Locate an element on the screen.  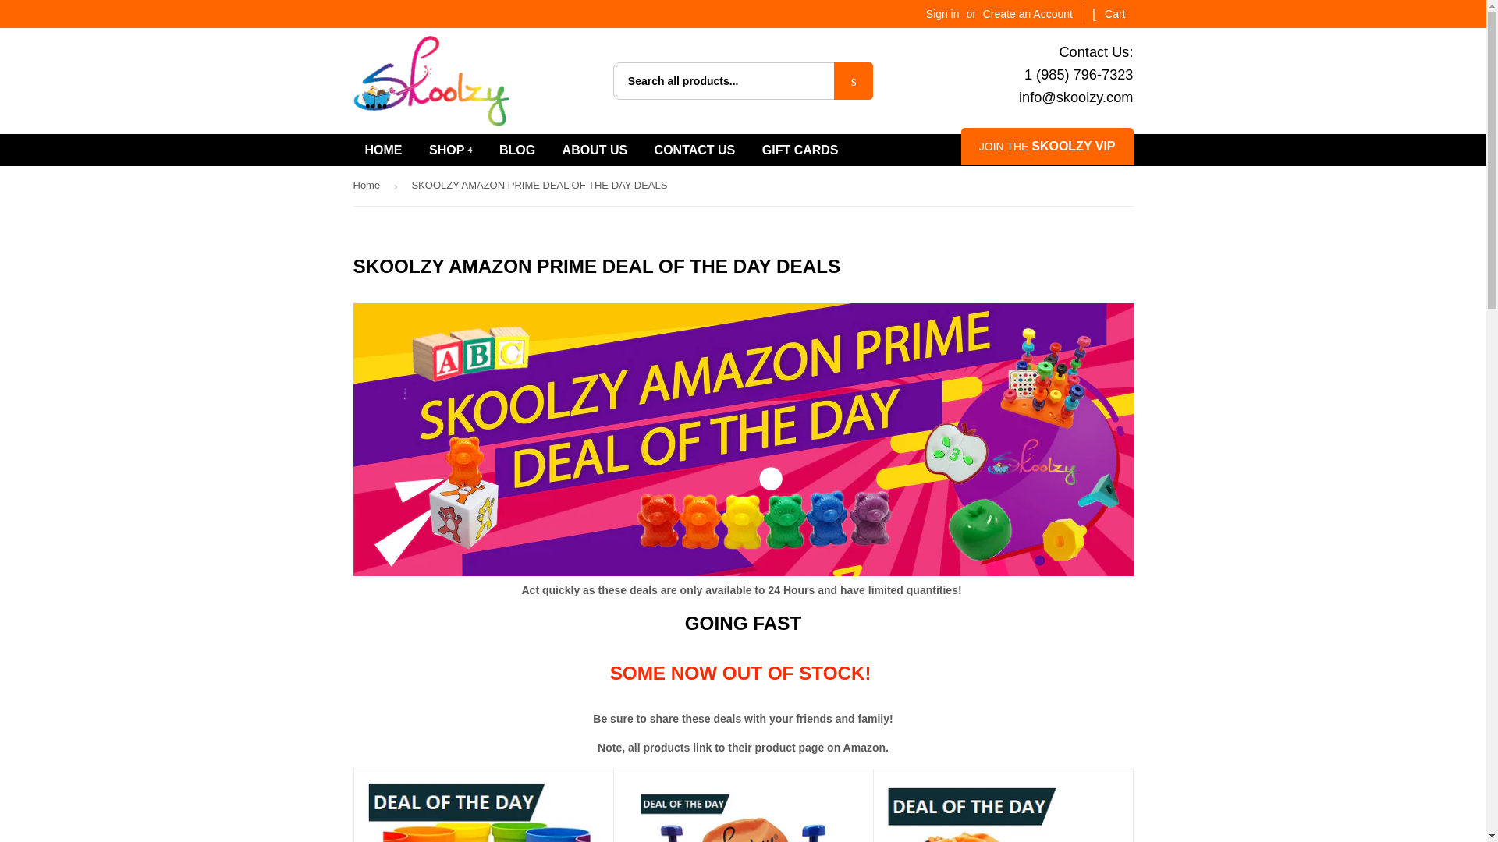
BLOG is located at coordinates (516, 150).